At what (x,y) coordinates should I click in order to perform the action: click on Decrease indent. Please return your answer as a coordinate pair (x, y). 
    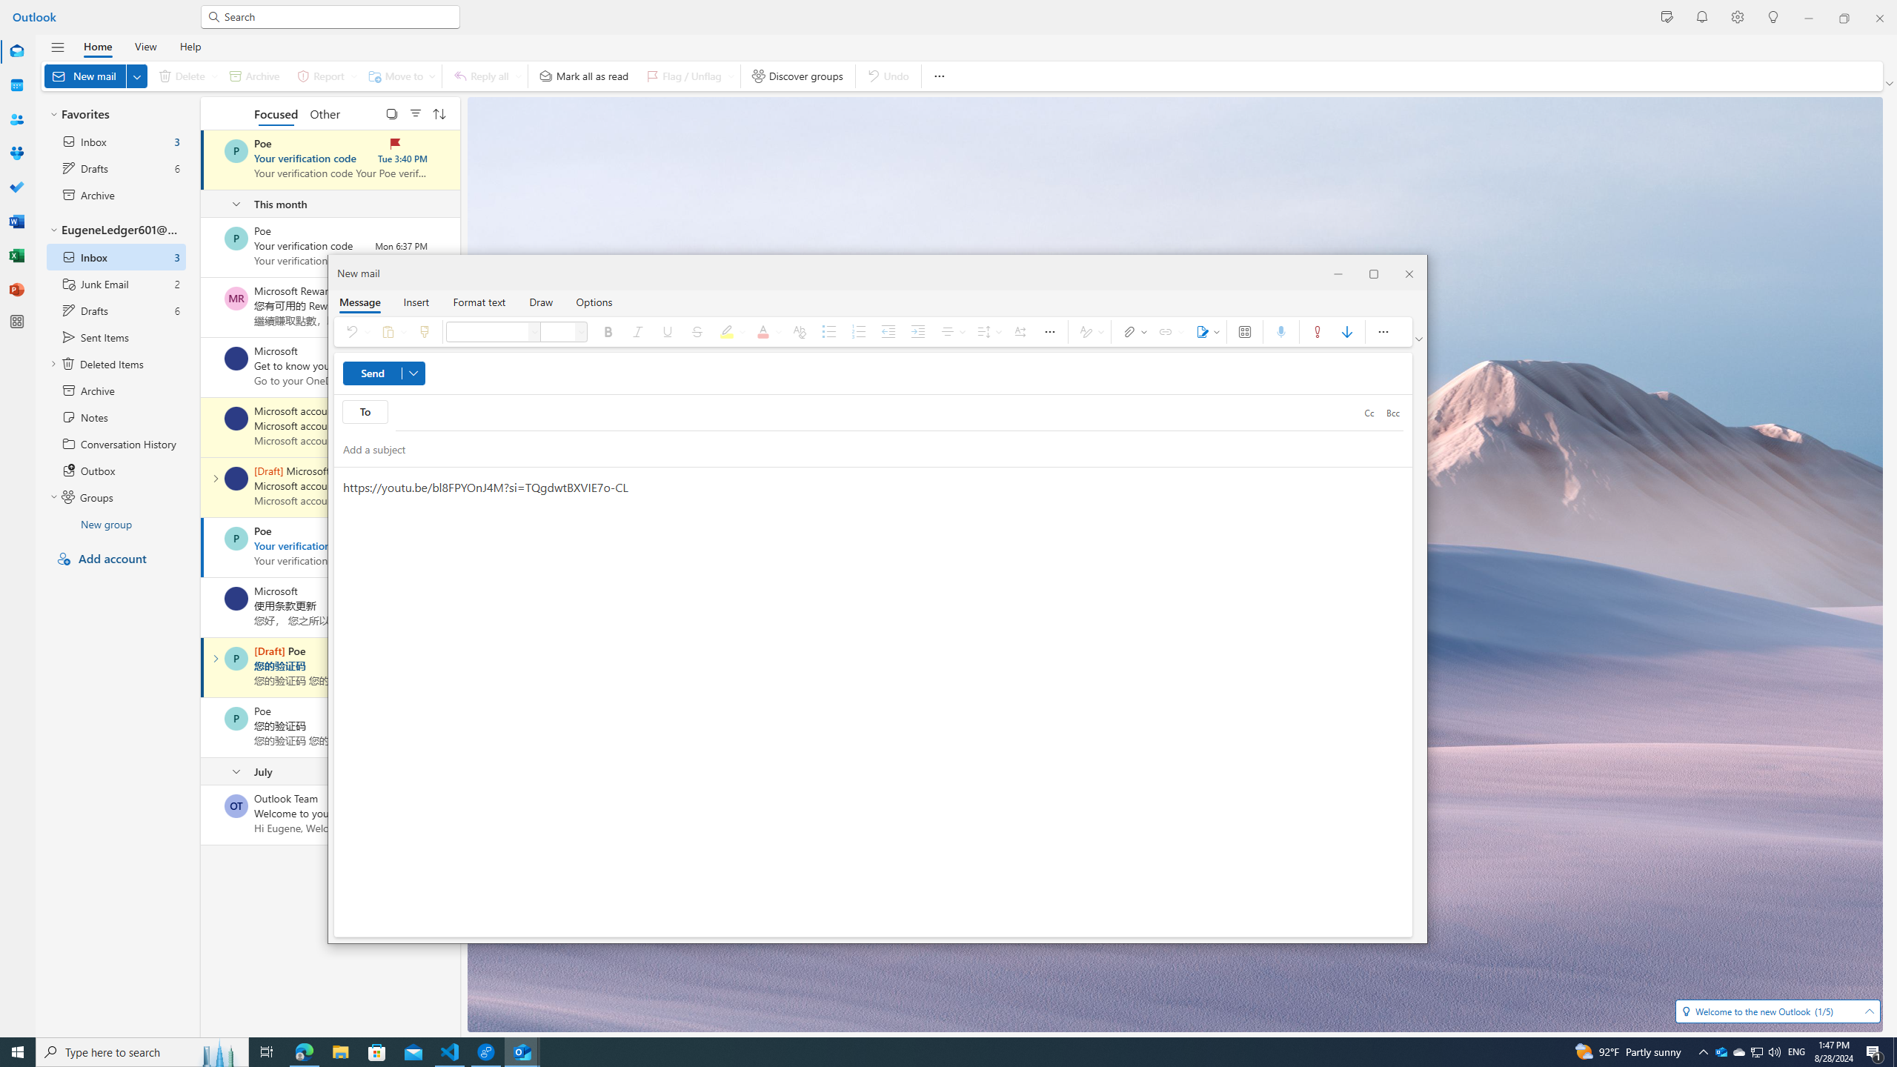
    Looking at the image, I should click on (888, 332).